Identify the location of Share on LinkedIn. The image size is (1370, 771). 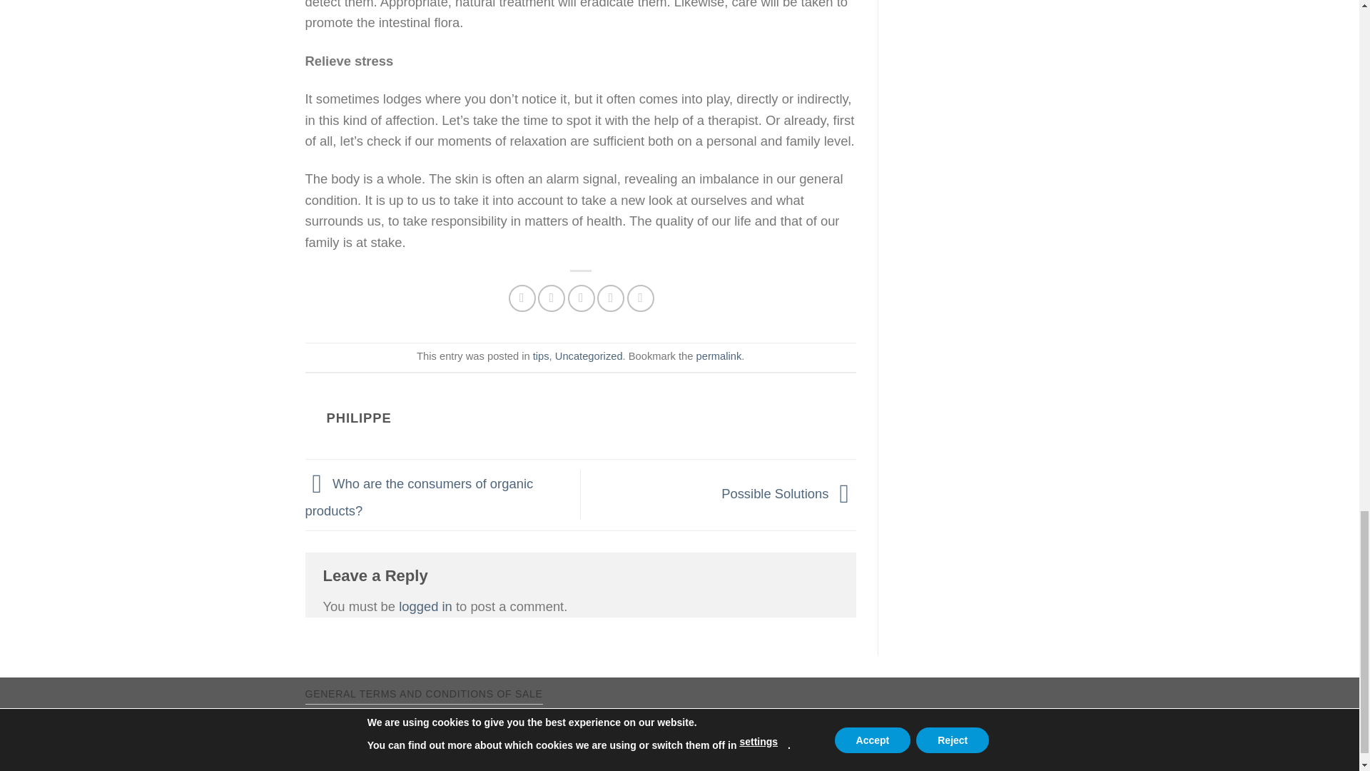
(641, 298).